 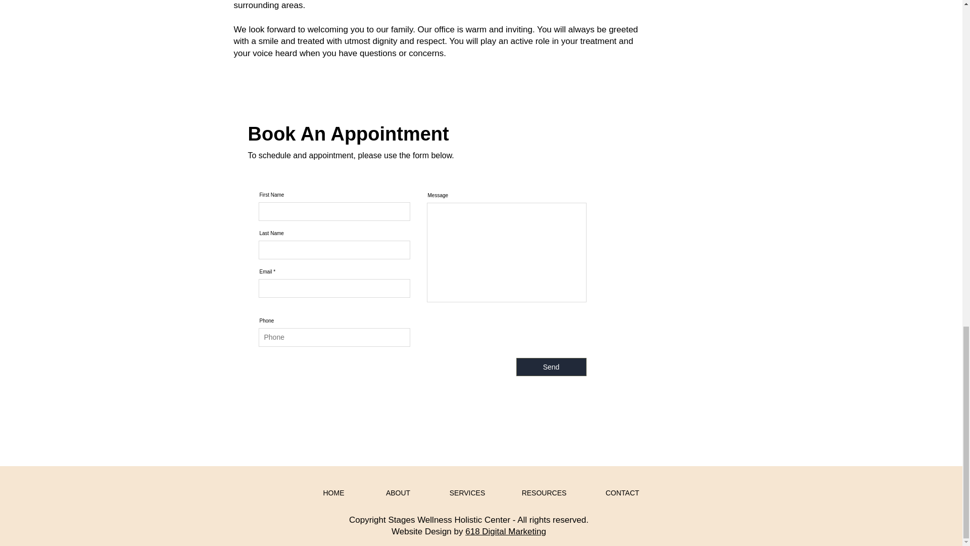 What do you see at coordinates (467, 493) in the screenshot?
I see `SERVICES` at bounding box center [467, 493].